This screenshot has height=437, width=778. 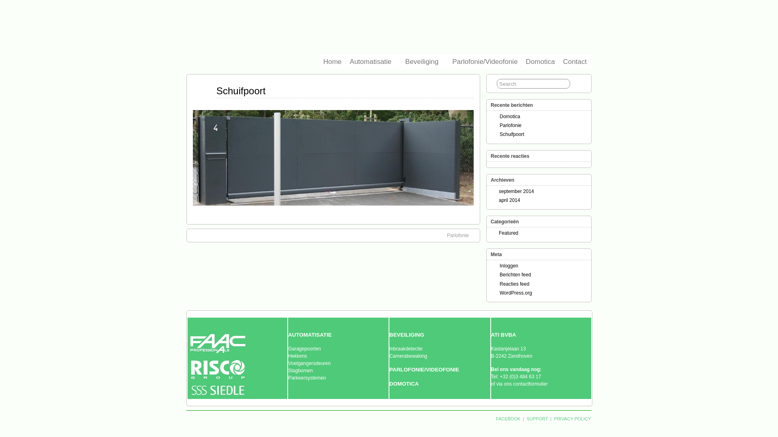 I want to click on Inbraakdetectie, so click(x=406, y=349).